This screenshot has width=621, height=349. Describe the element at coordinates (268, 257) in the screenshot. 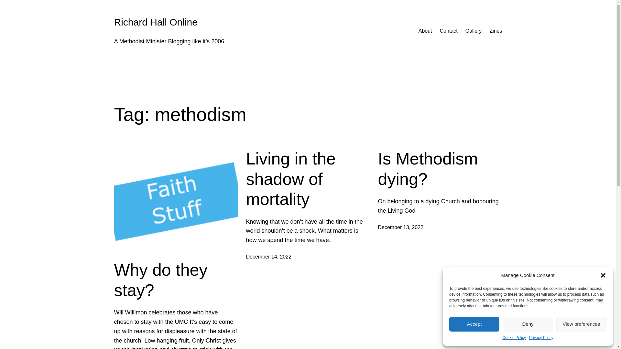

I see `December 14, 2022` at that location.